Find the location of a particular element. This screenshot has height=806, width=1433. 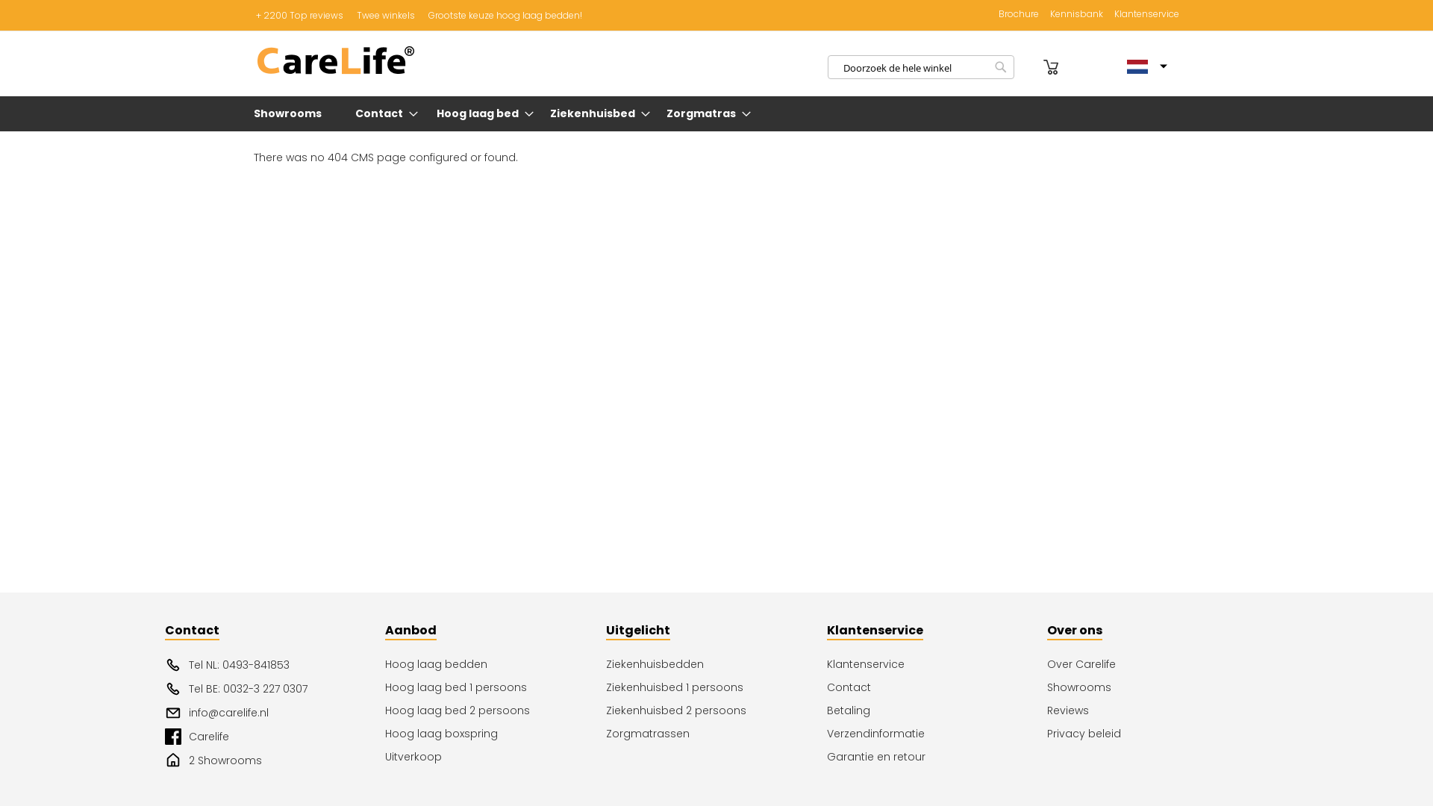

Ga naar de inhoud is located at coordinates (254, 7).